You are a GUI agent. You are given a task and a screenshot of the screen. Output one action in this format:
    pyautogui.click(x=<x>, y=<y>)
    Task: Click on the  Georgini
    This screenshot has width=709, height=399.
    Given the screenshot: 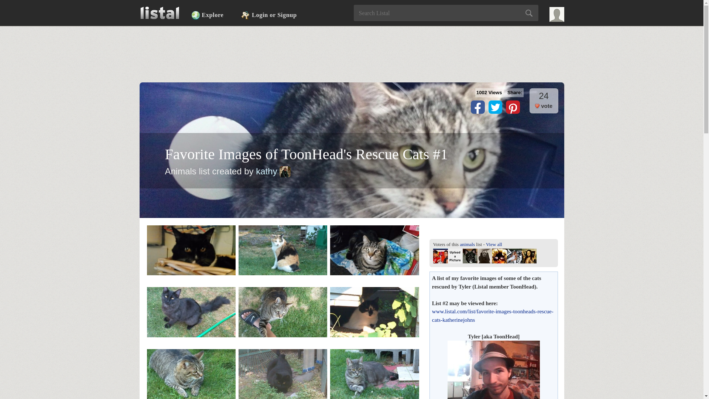 What is the action you would take?
    pyautogui.click(x=441, y=256)
    